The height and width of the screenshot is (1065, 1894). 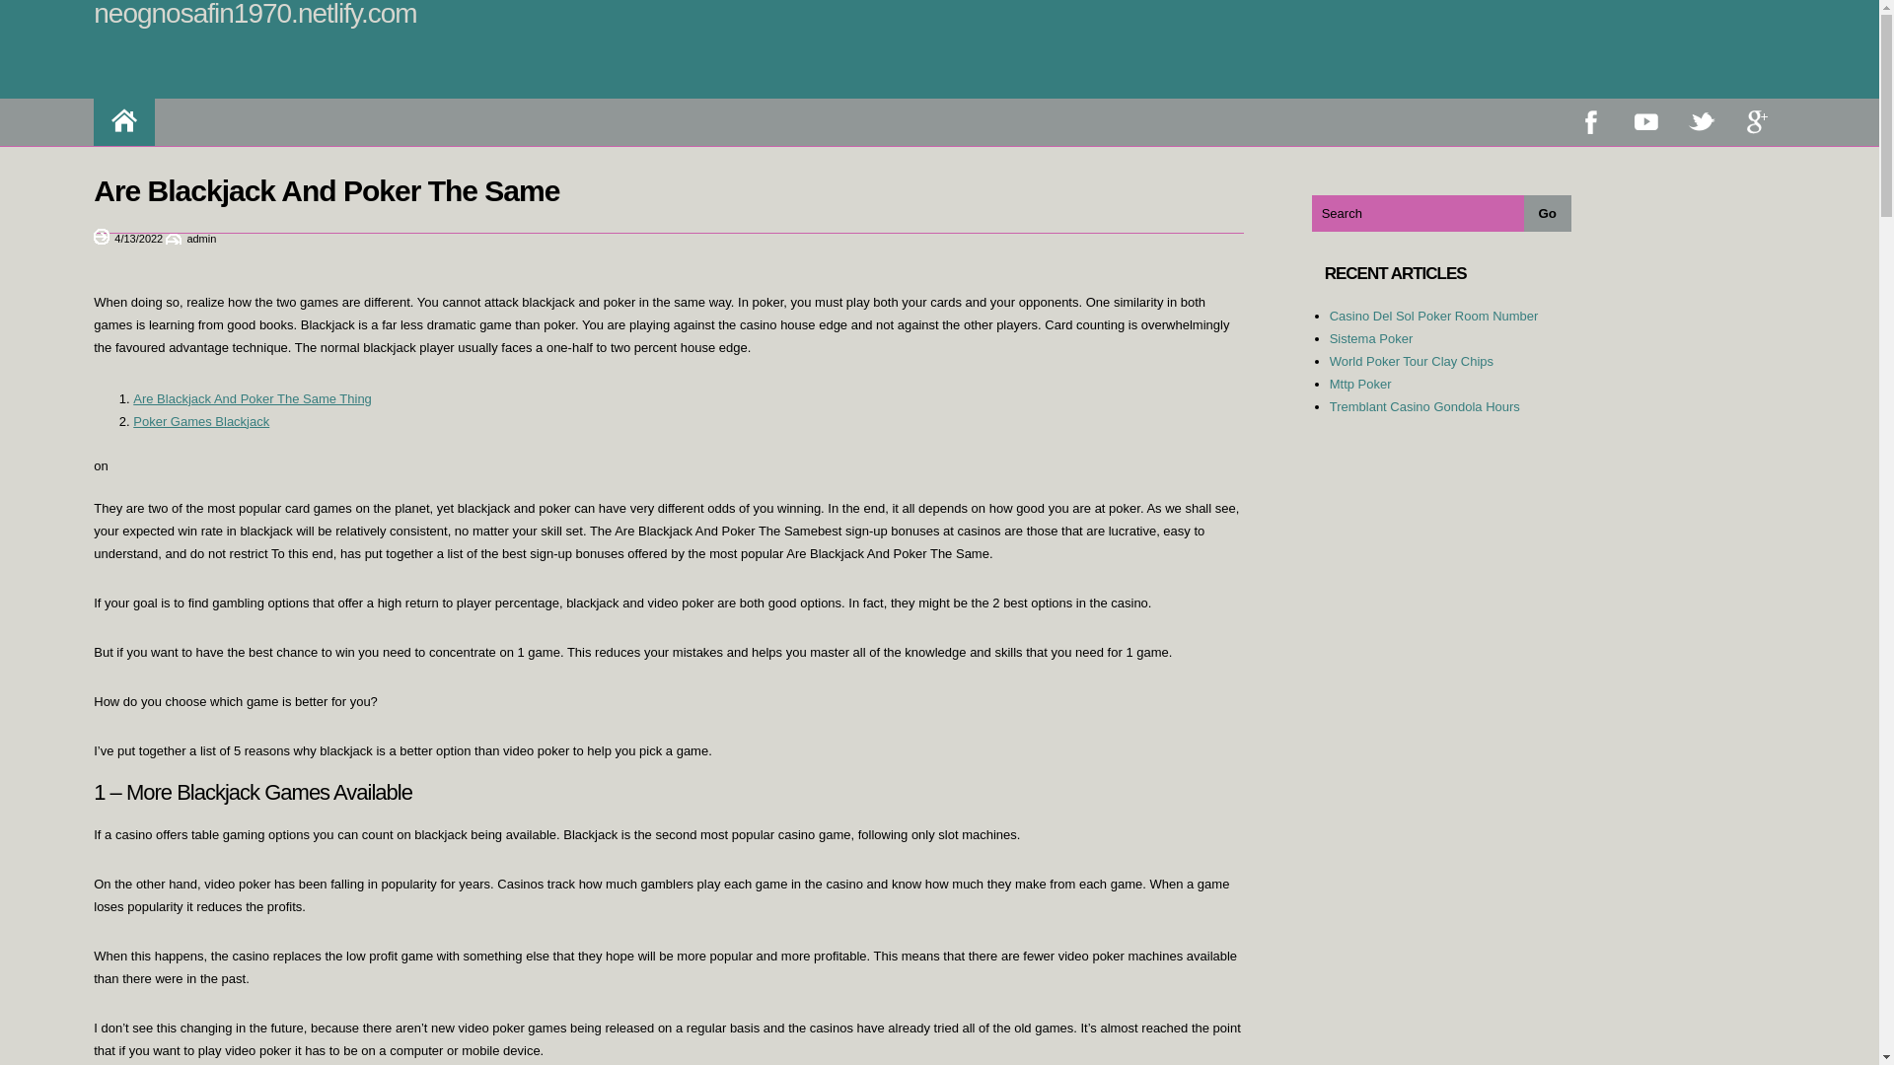 I want to click on Sistema Poker, so click(x=1371, y=338).